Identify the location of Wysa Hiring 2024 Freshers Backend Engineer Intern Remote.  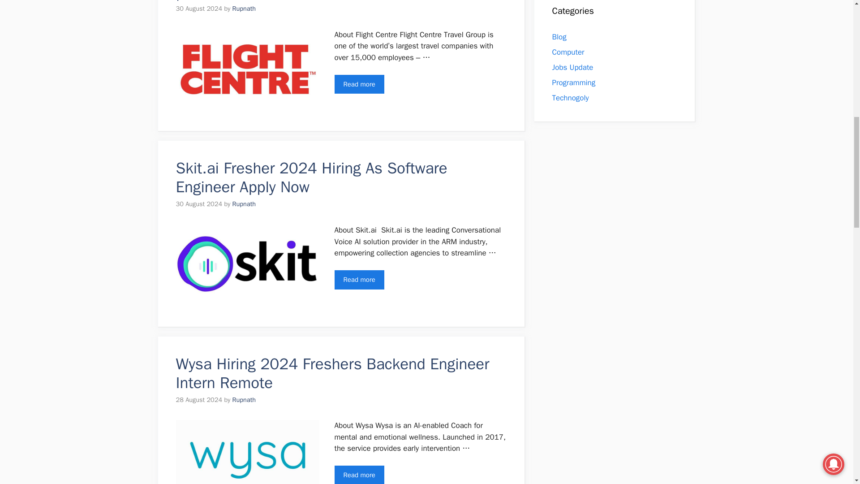
(359, 475).